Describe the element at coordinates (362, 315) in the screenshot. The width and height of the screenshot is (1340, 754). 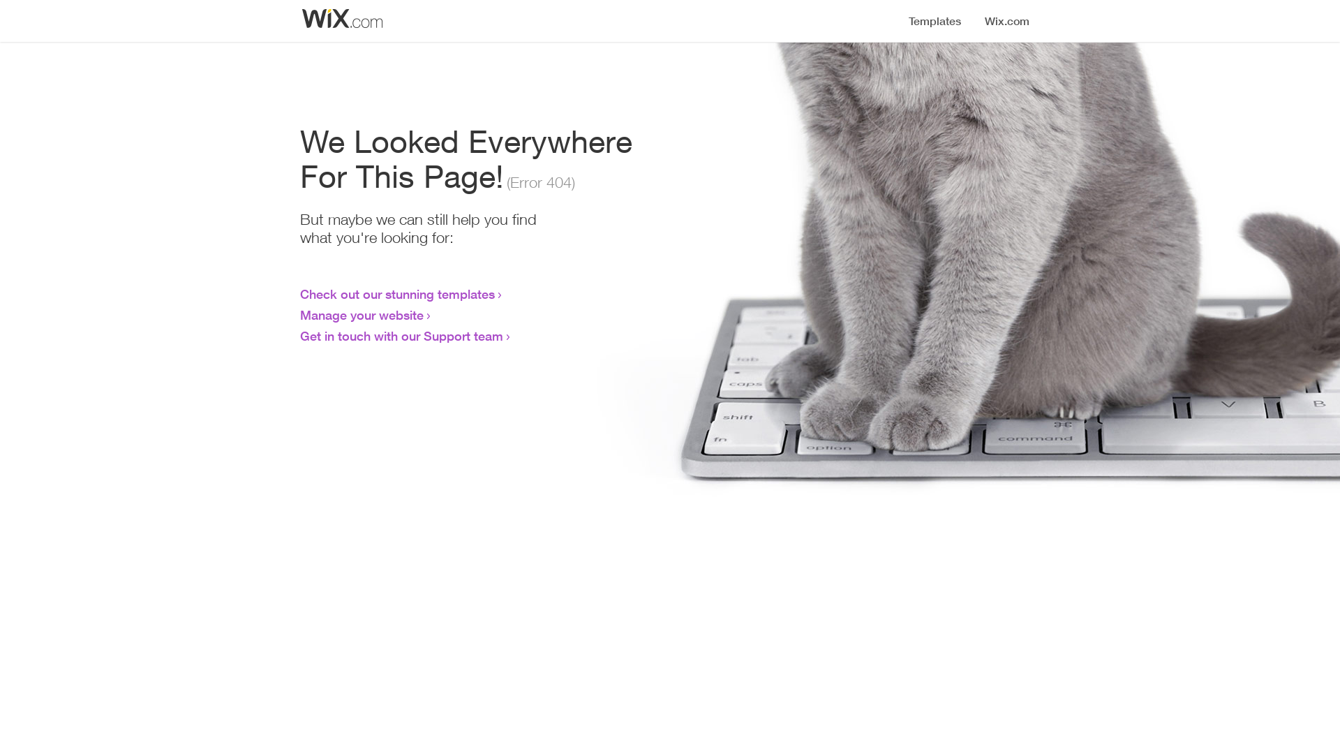
I see `Manage your website` at that location.